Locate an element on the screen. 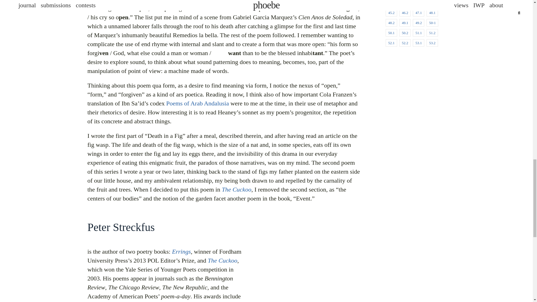 Image resolution: width=537 pixels, height=302 pixels. Errings is located at coordinates (181, 251).